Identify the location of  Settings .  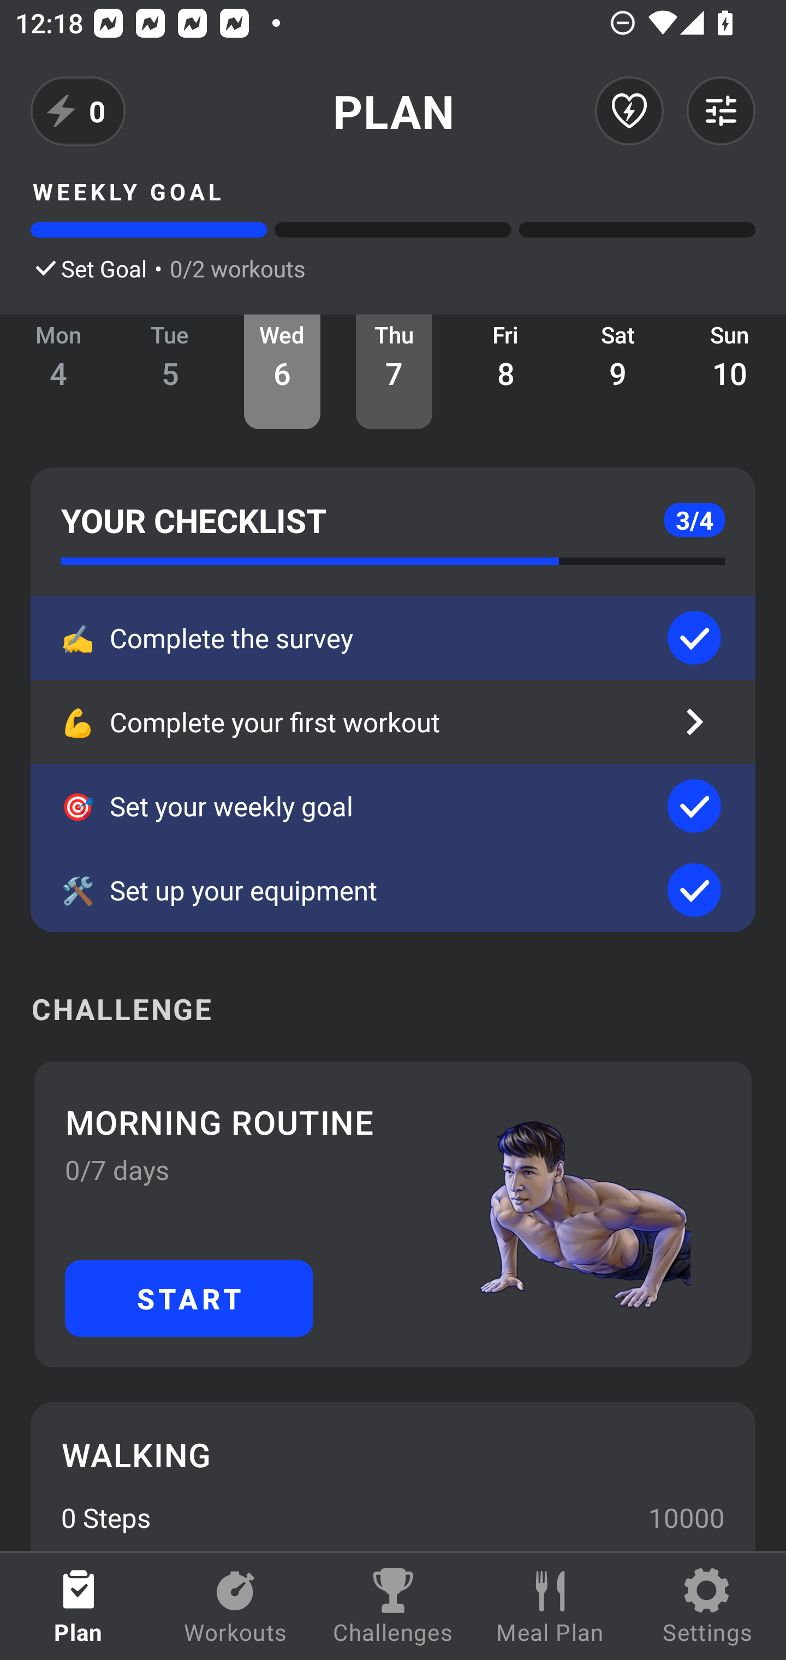
(707, 1606).